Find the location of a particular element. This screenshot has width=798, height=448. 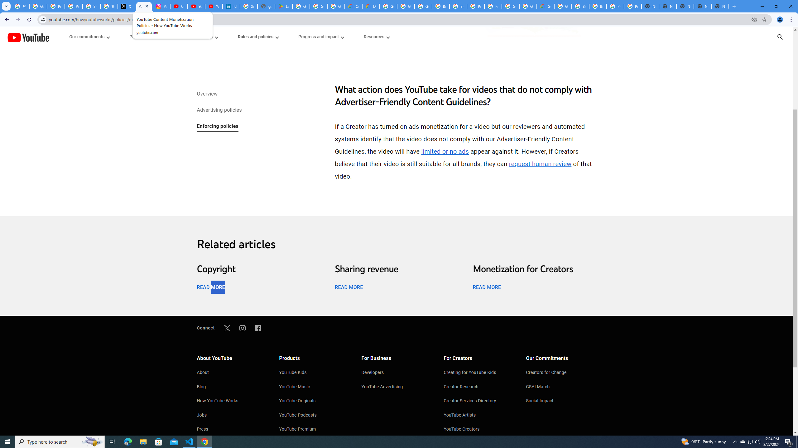

Progress and impact menupopup is located at coordinates (321, 37).